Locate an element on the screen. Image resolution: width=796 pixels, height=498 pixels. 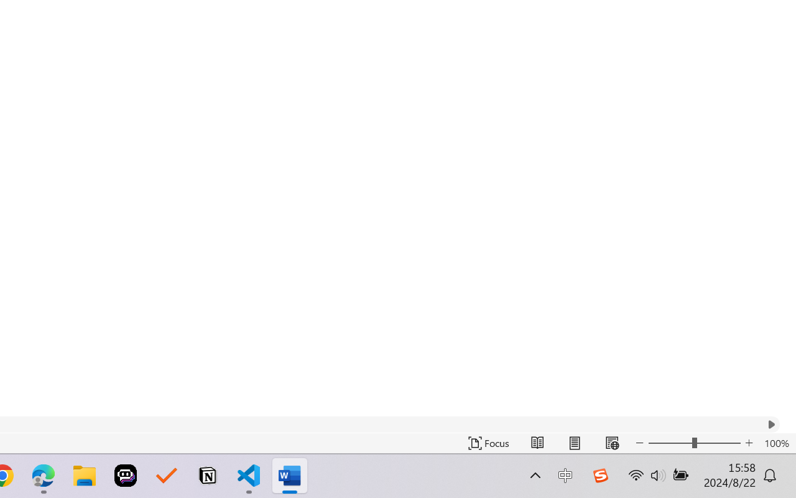
Class: Image is located at coordinates (600, 476).